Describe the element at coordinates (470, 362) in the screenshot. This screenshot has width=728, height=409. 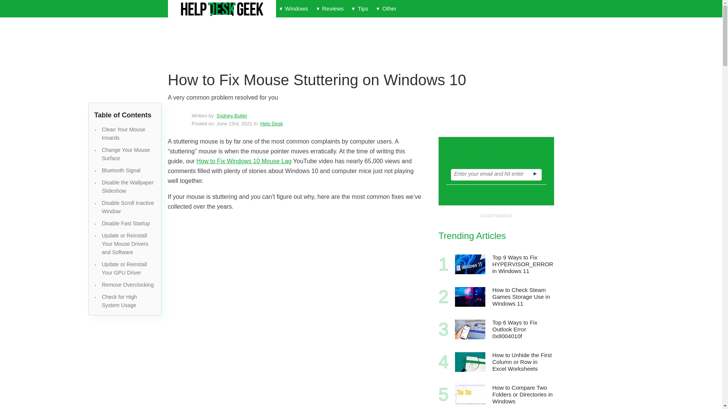
I see `How to Unhide the First Column or Row in Excel Worksheets` at that location.